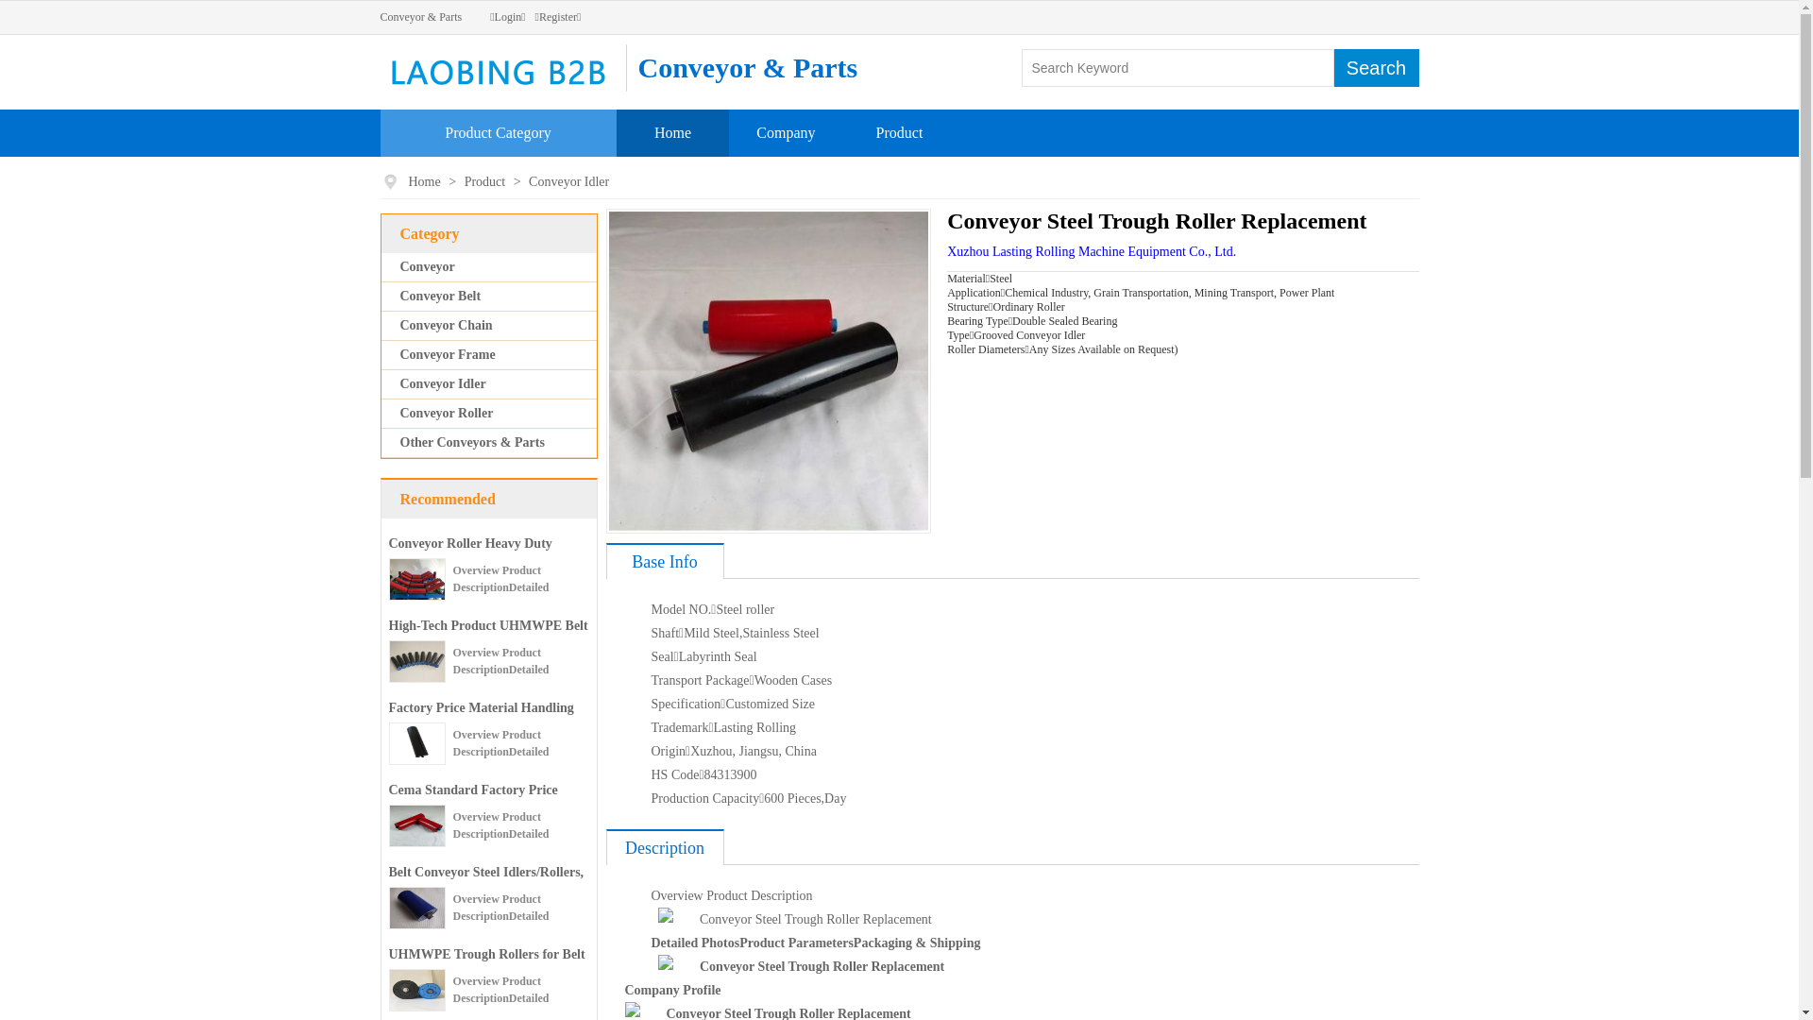 The height and width of the screenshot is (1020, 1813). Describe the element at coordinates (786, 132) in the screenshot. I see `Company` at that location.